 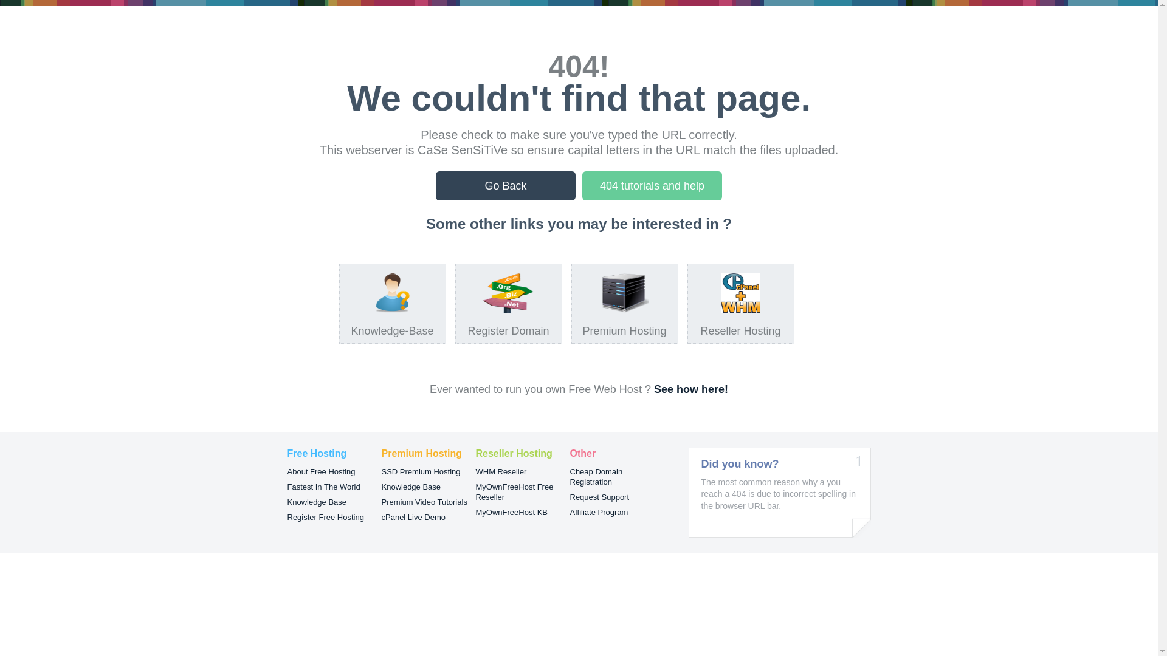 What do you see at coordinates (414, 518) in the screenshot?
I see `cPanel Live Demo` at bounding box center [414, 518].